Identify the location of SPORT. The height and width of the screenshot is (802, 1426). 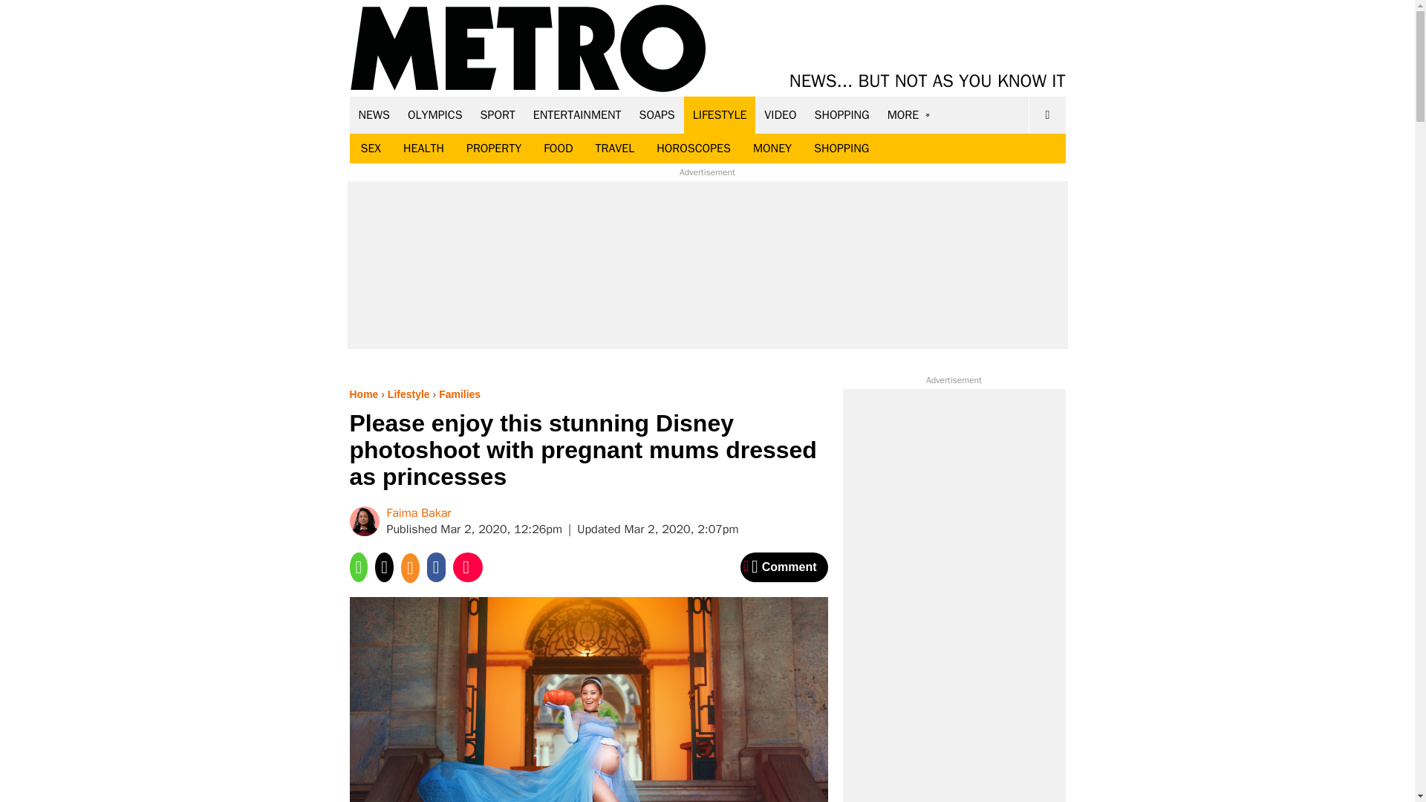
(498, 114).